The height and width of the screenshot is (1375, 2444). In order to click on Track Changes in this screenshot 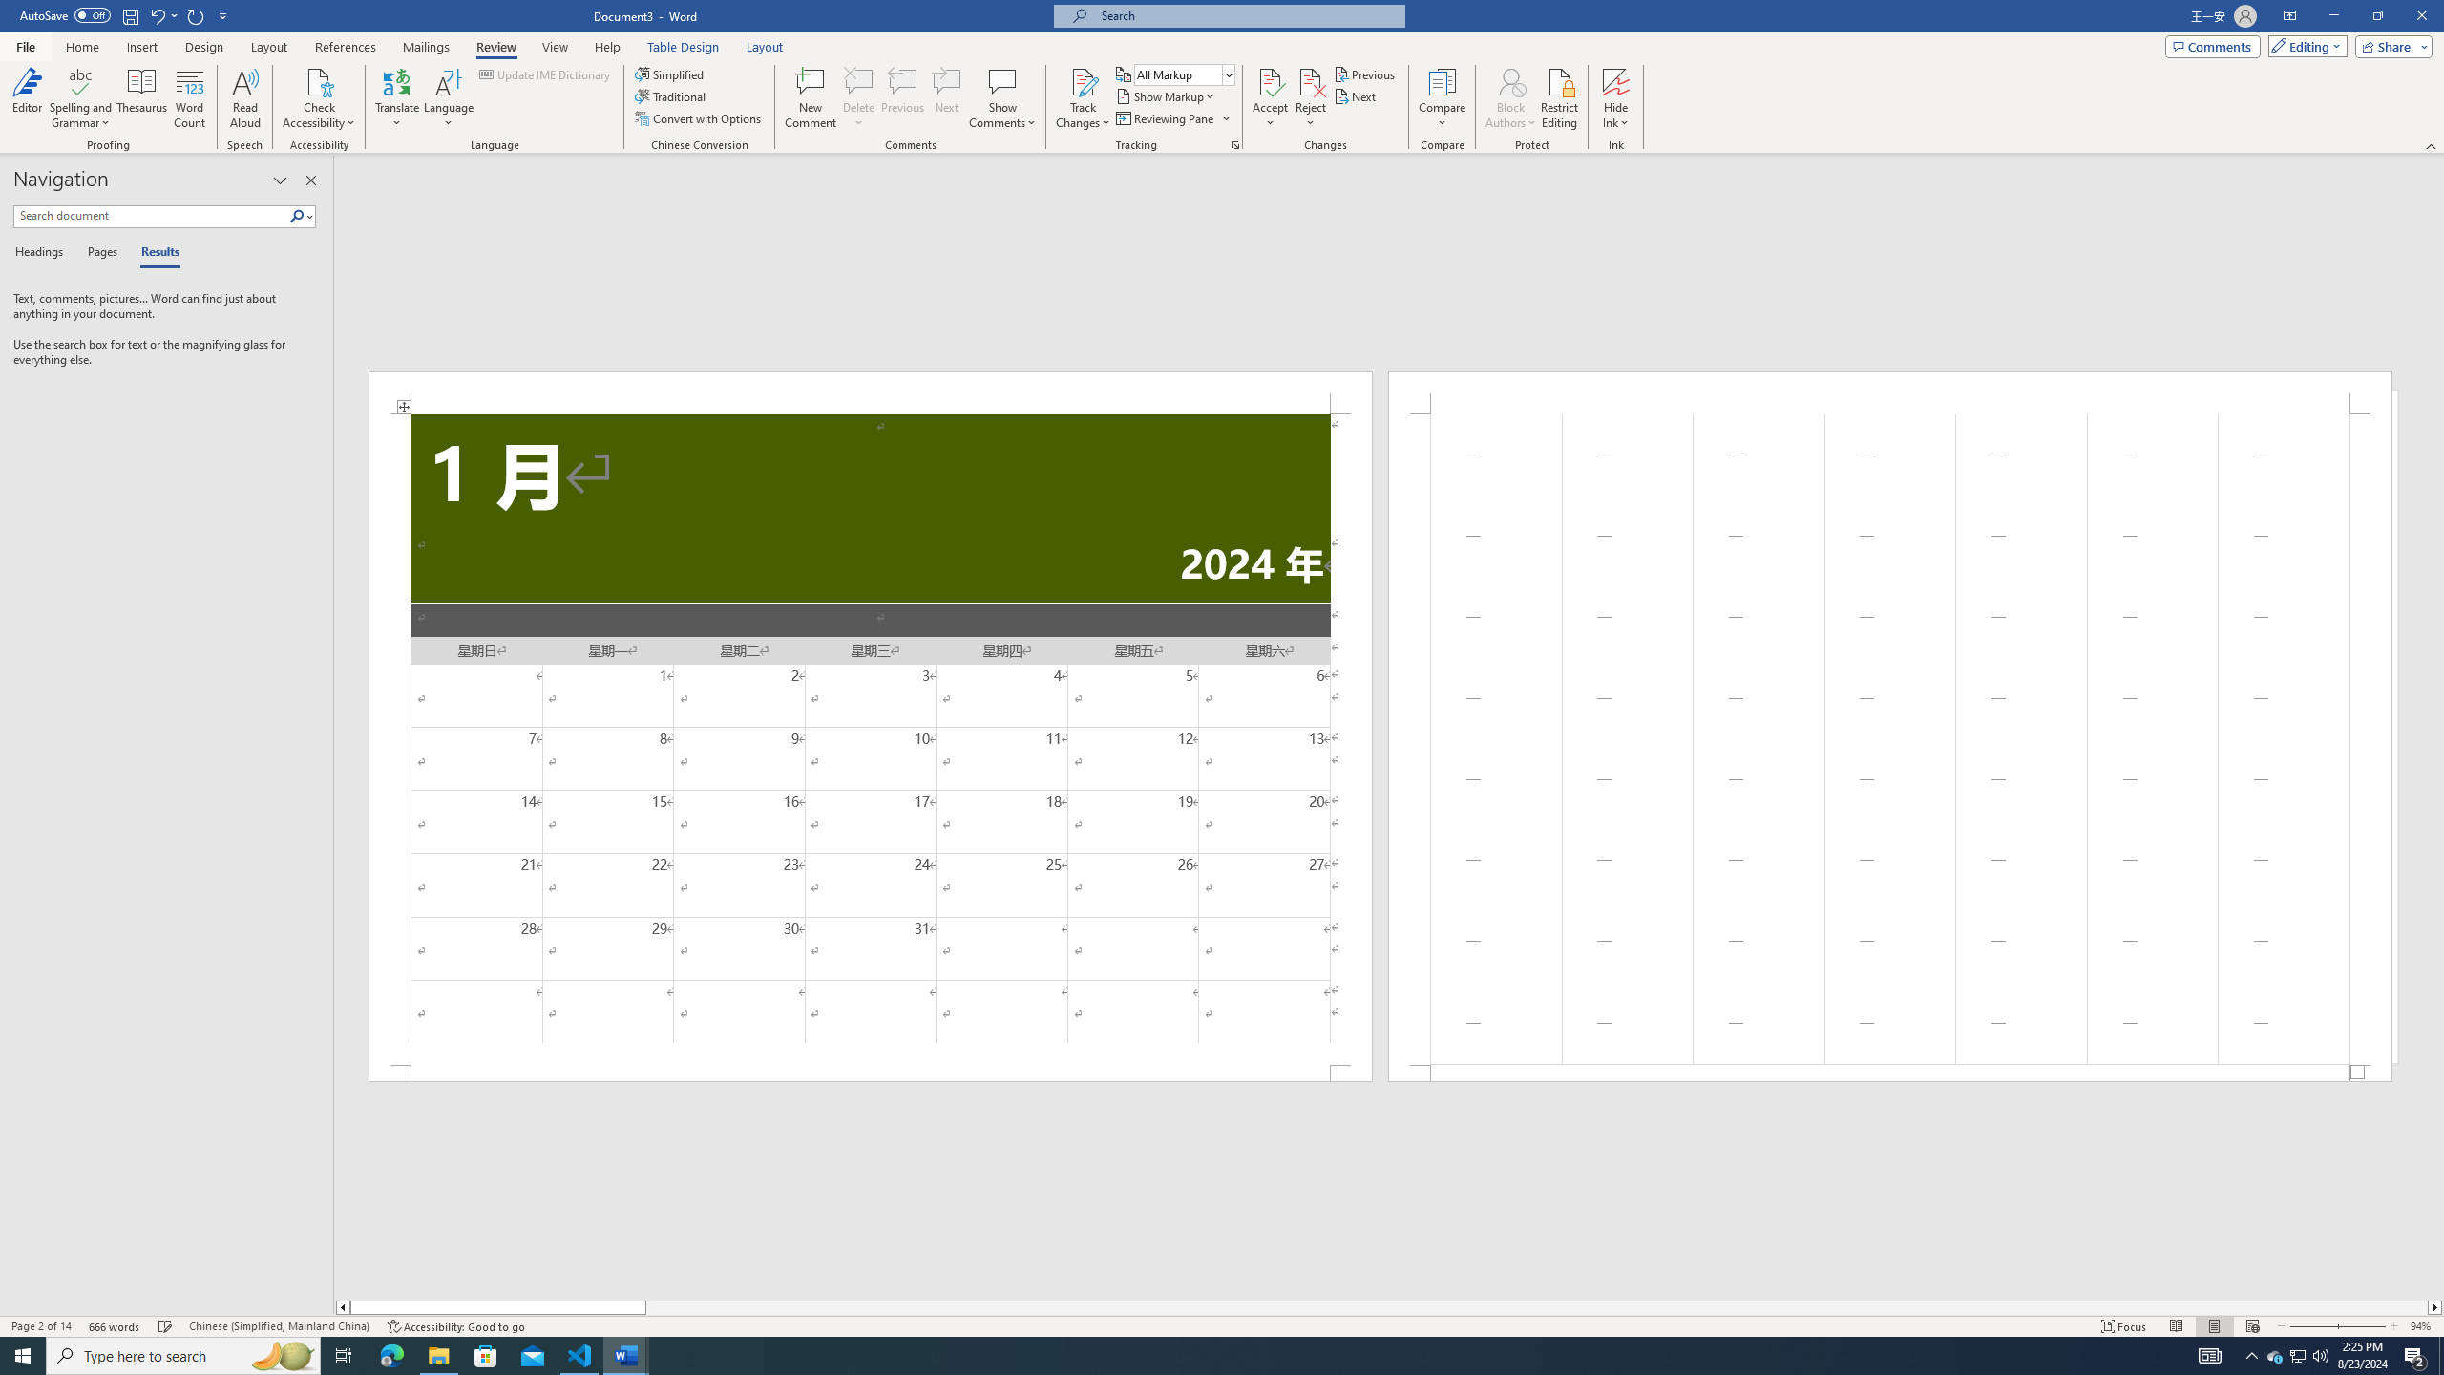, I will do `click(1083, 98)`.